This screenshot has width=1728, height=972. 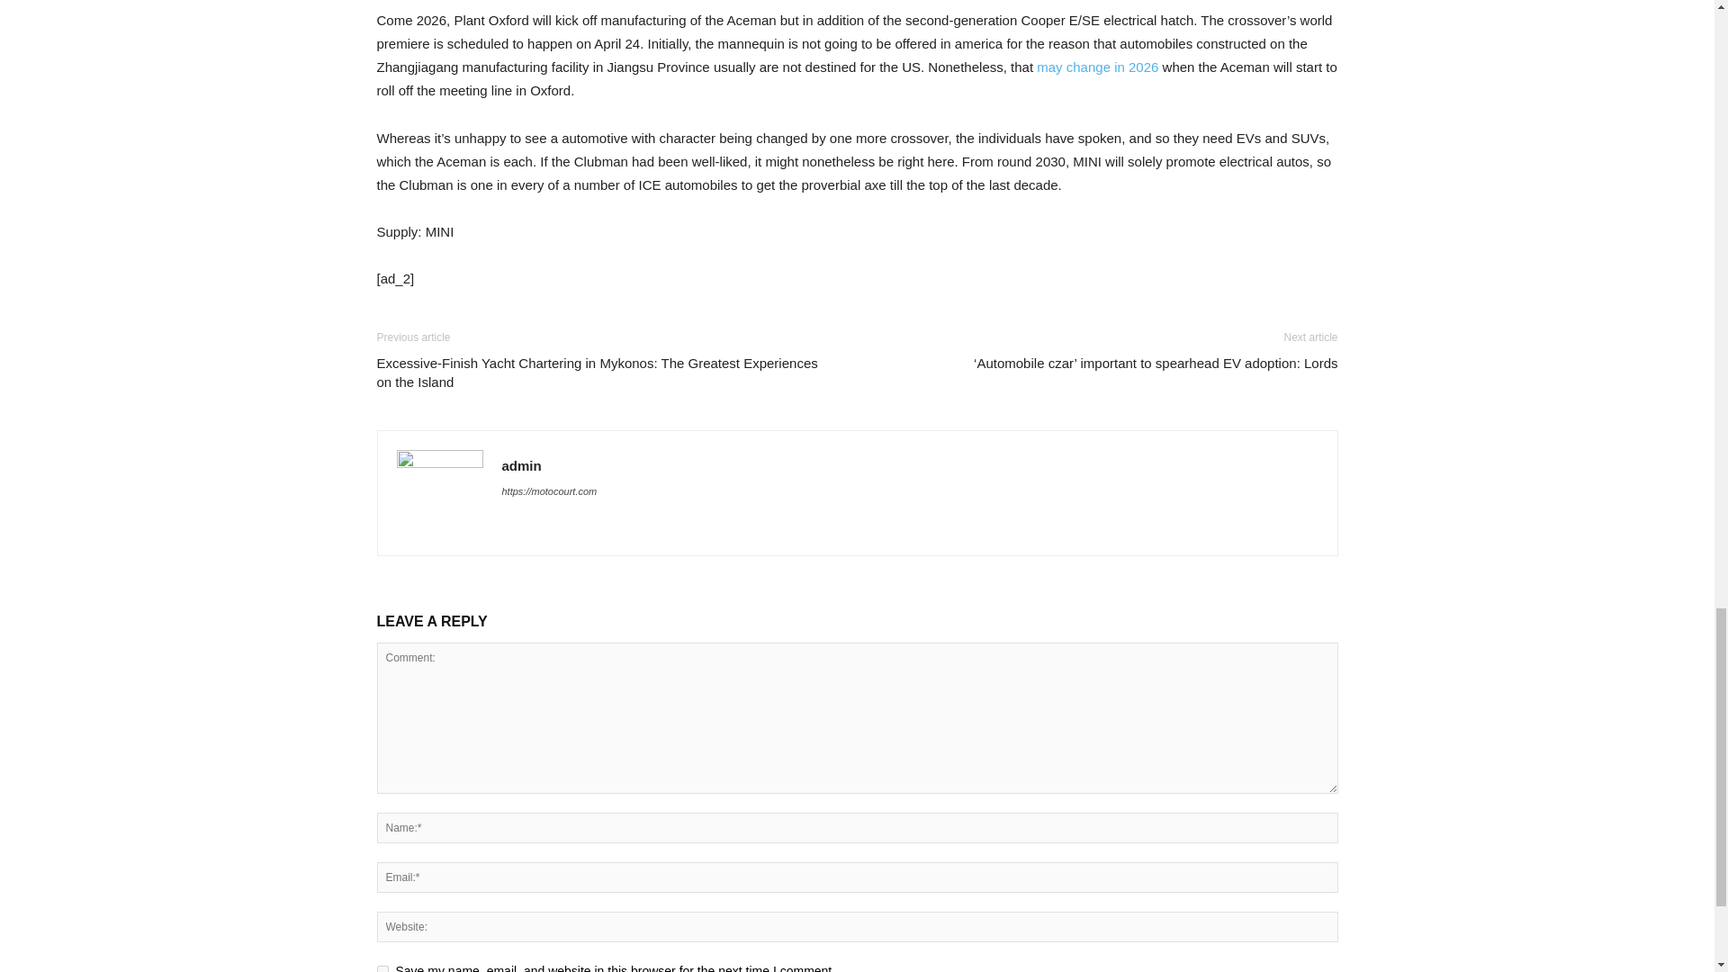 I want to click on yes, so click(x=382, y=968).